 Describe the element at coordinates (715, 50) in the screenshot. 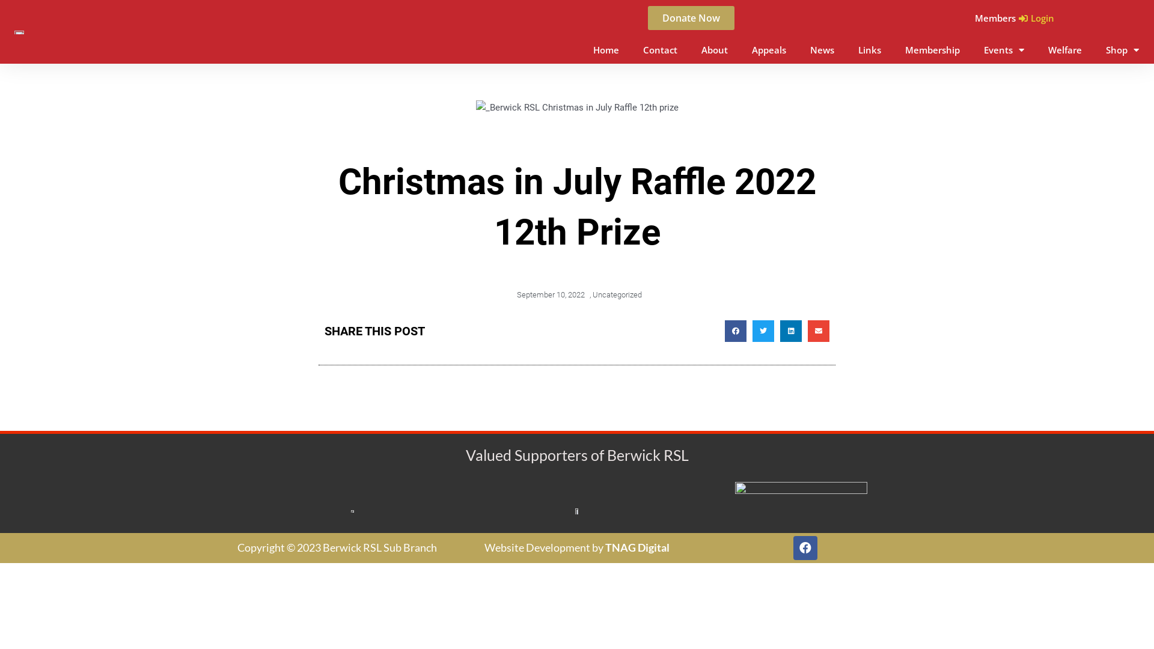

I see `About` at that location.